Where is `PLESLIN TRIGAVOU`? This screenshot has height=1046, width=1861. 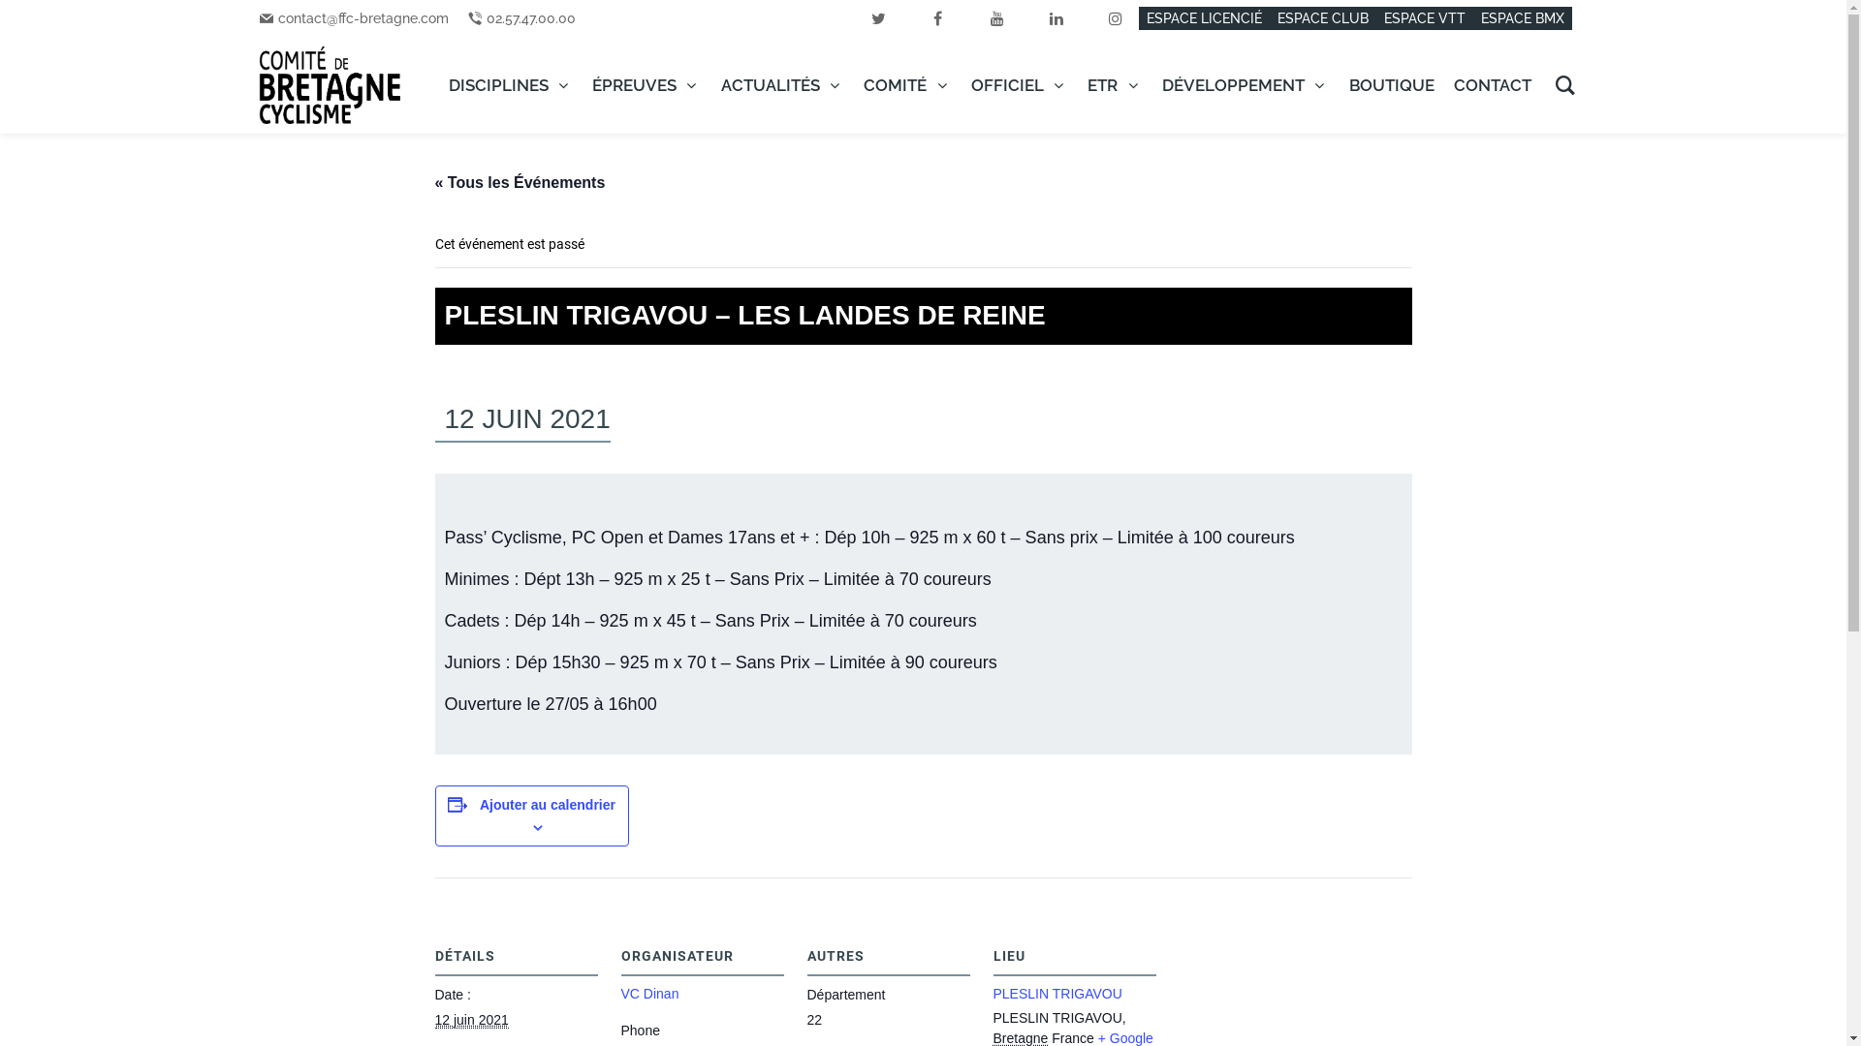 PLESLIN TRIGAVOU is located at coordinates (1057, 994).